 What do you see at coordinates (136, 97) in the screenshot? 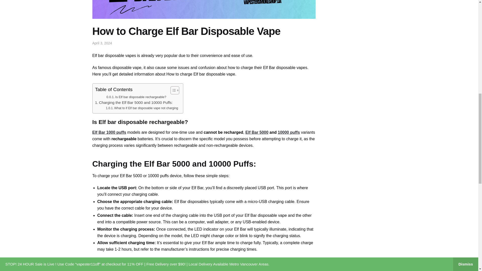
I see `Is Elf bar disposable rechargeable?` at bounding box center [136, 97].